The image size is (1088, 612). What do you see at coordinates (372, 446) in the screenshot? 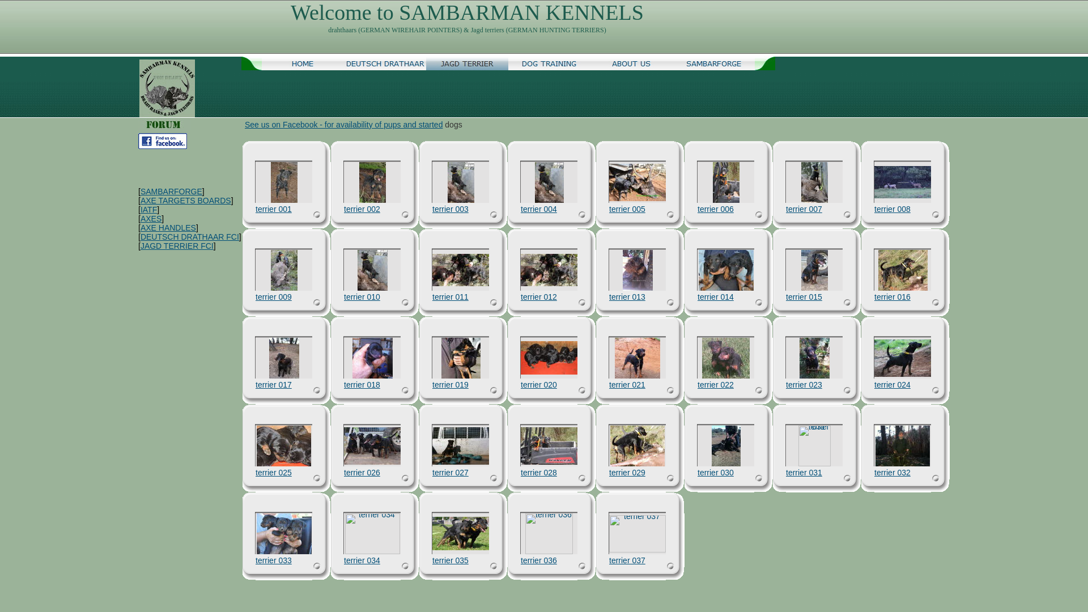
I see `terrier 026` at bounding box center [372, 446].